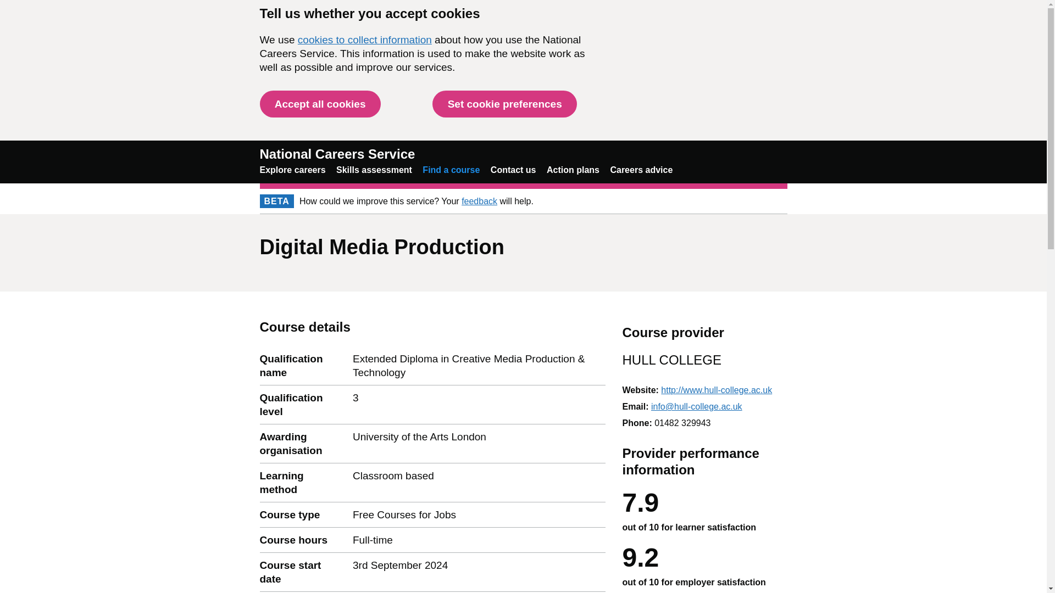 The height and width of the screenshot is (593, 1055). Describe the element at coordinates (513, 170) in the screenshot. I see `Contact us` at that location.